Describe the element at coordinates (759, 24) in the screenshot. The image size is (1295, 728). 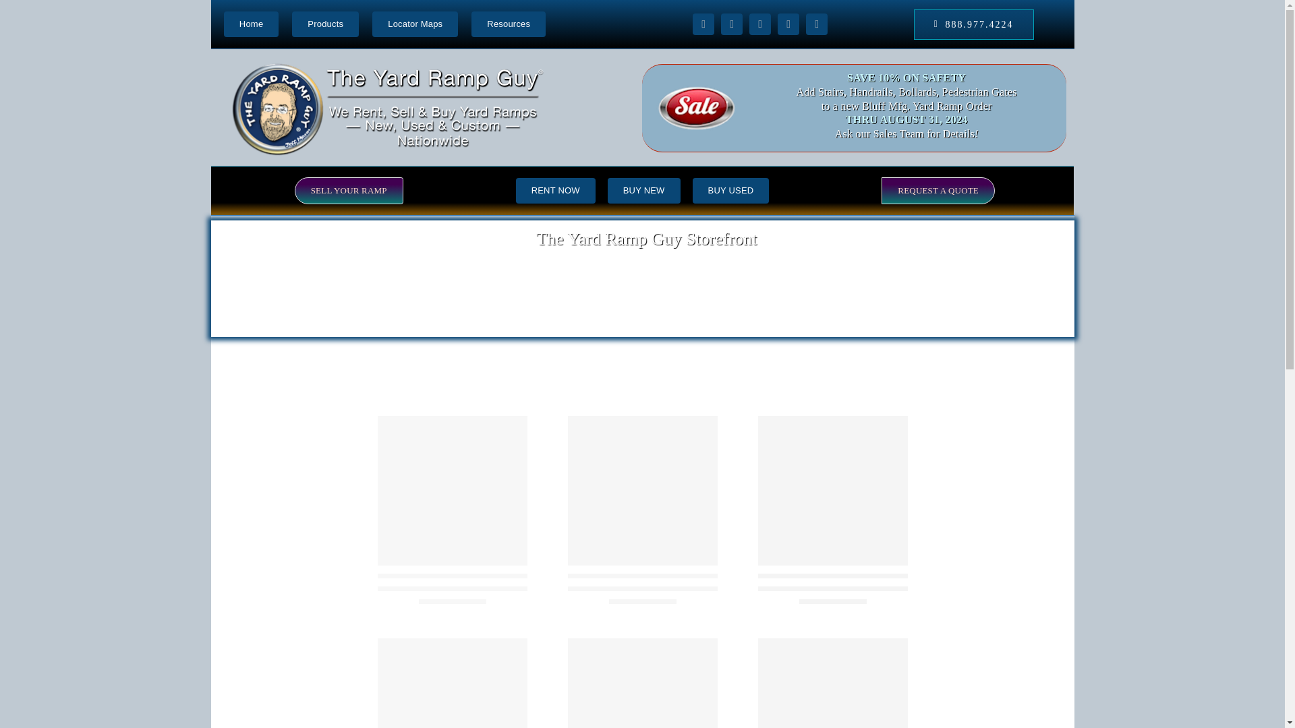
I see `YouTube` at that location.